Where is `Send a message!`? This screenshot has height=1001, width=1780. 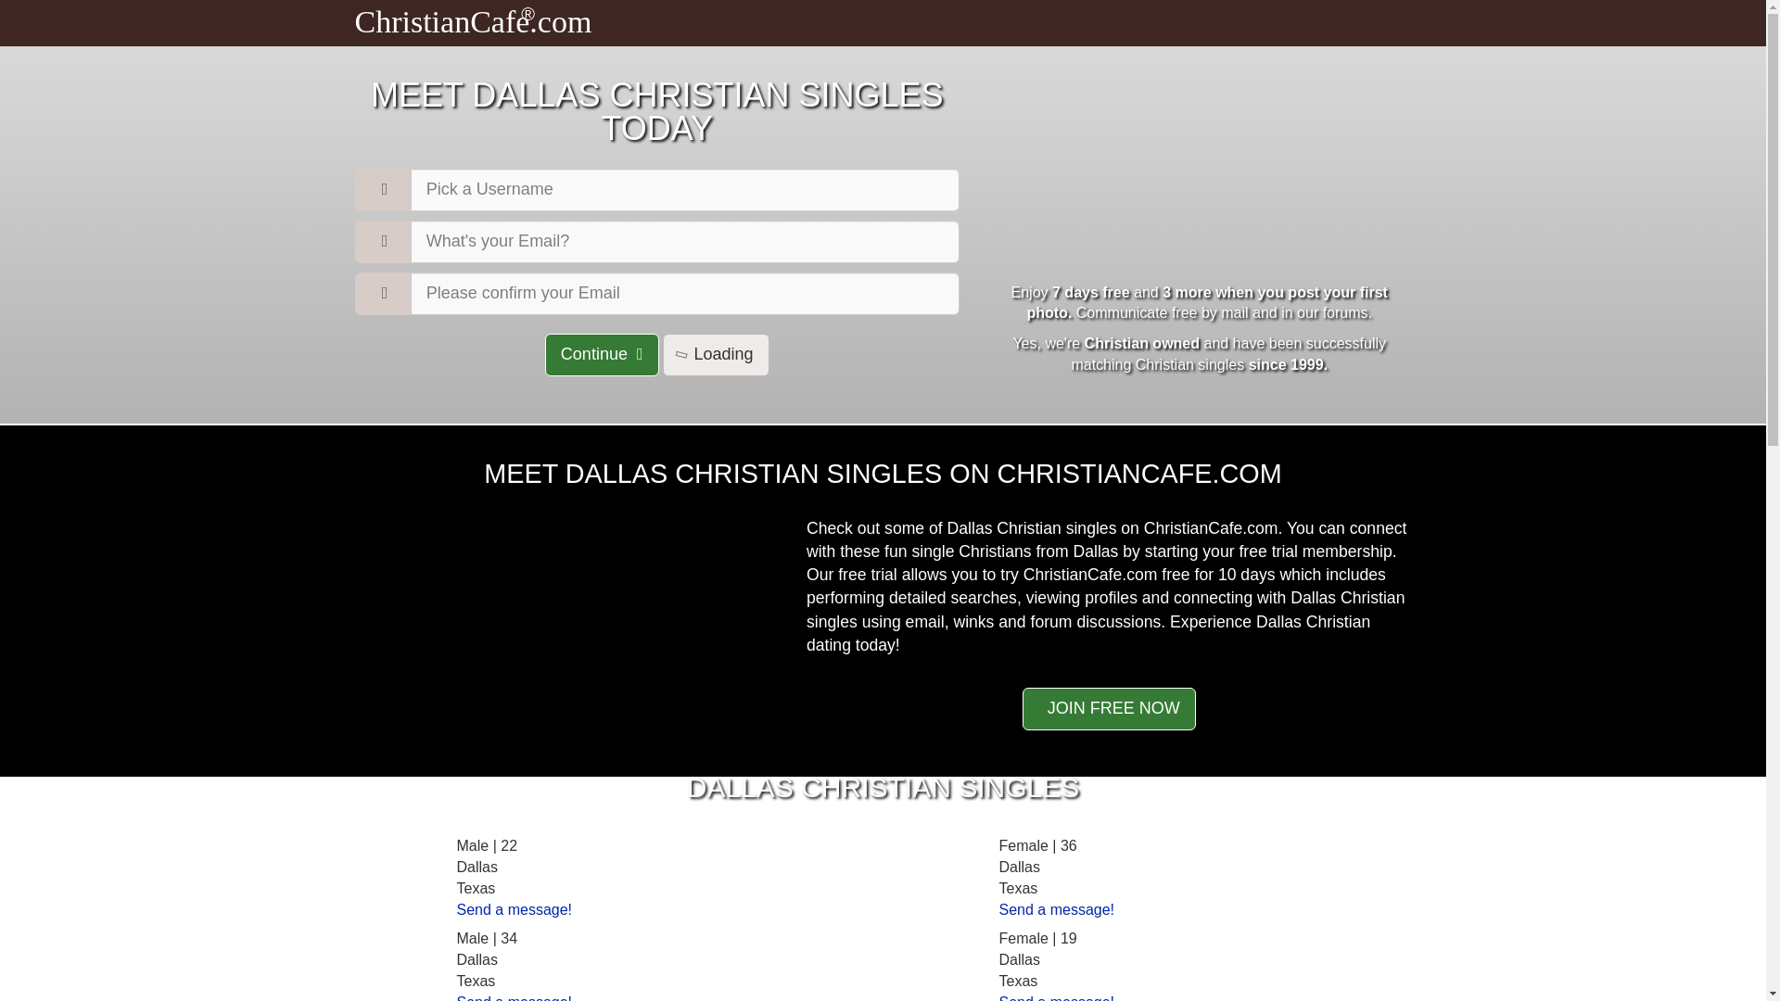 Send a message! is located at coordinates (1057, 997).